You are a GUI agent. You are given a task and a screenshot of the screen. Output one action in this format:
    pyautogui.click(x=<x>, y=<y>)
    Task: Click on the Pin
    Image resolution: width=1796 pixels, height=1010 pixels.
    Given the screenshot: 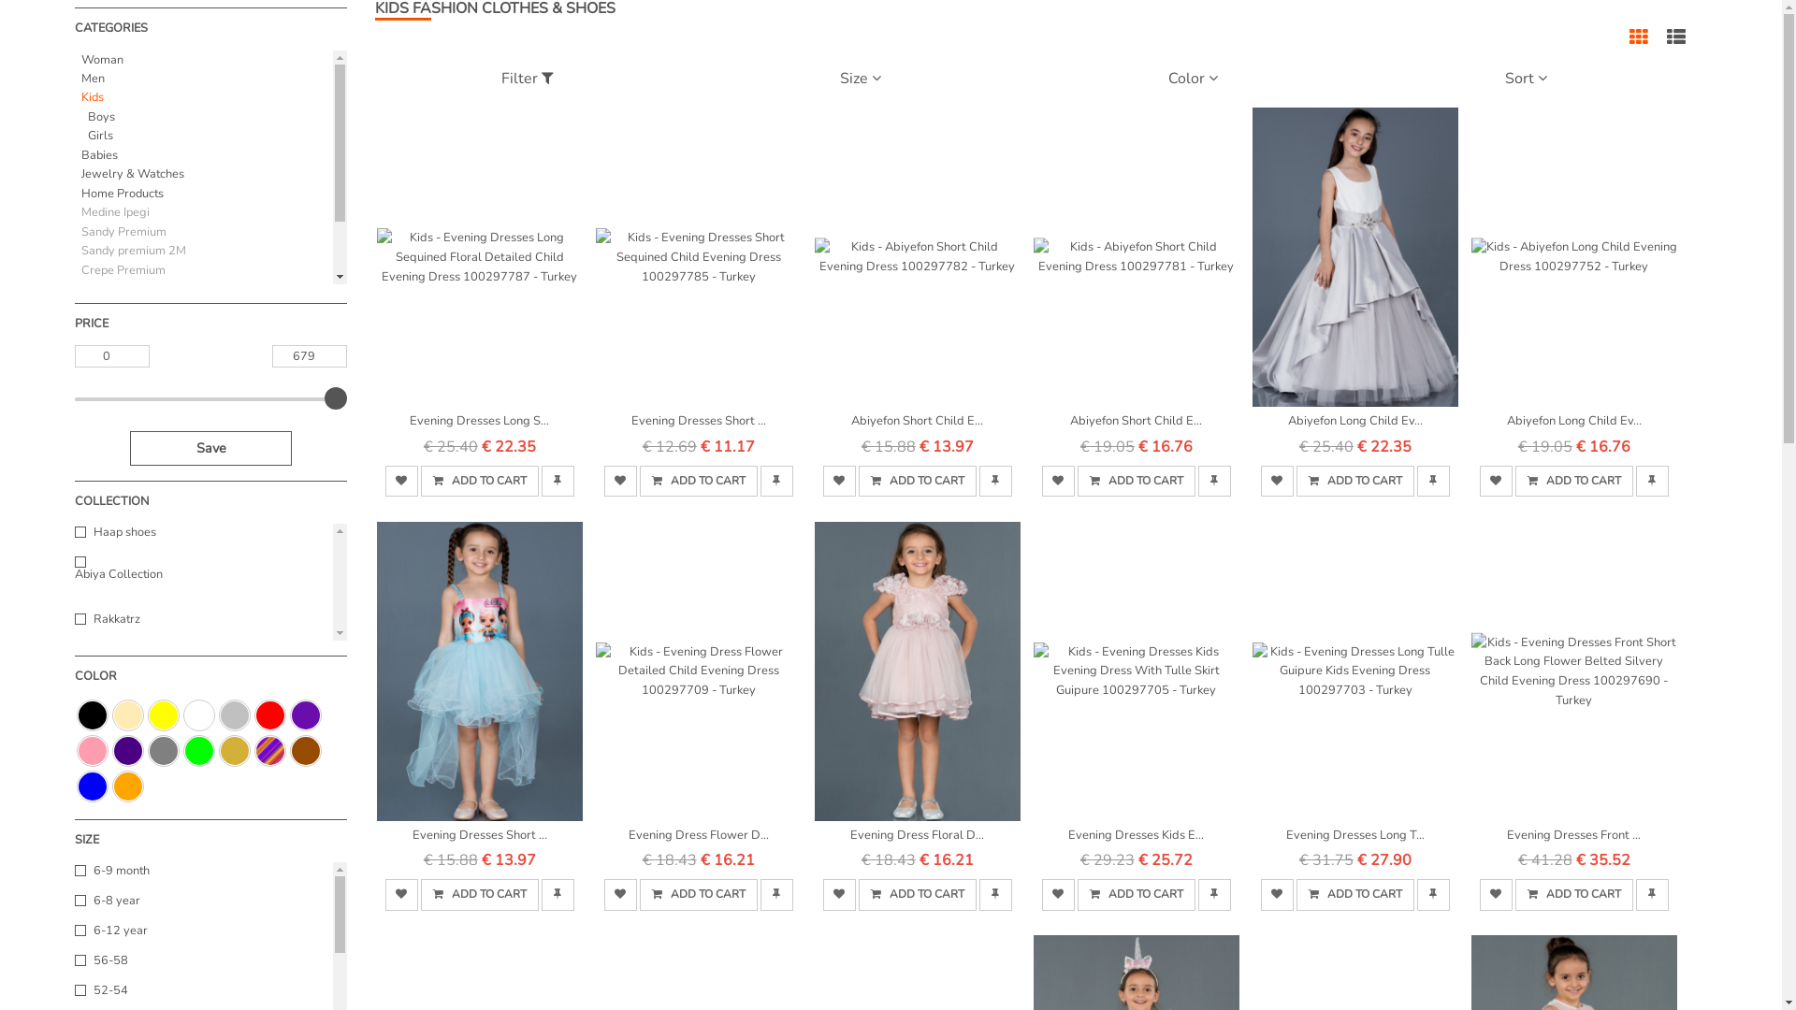 What is the action you would take?
    pyautogui.click(x=1214, y=894)
    